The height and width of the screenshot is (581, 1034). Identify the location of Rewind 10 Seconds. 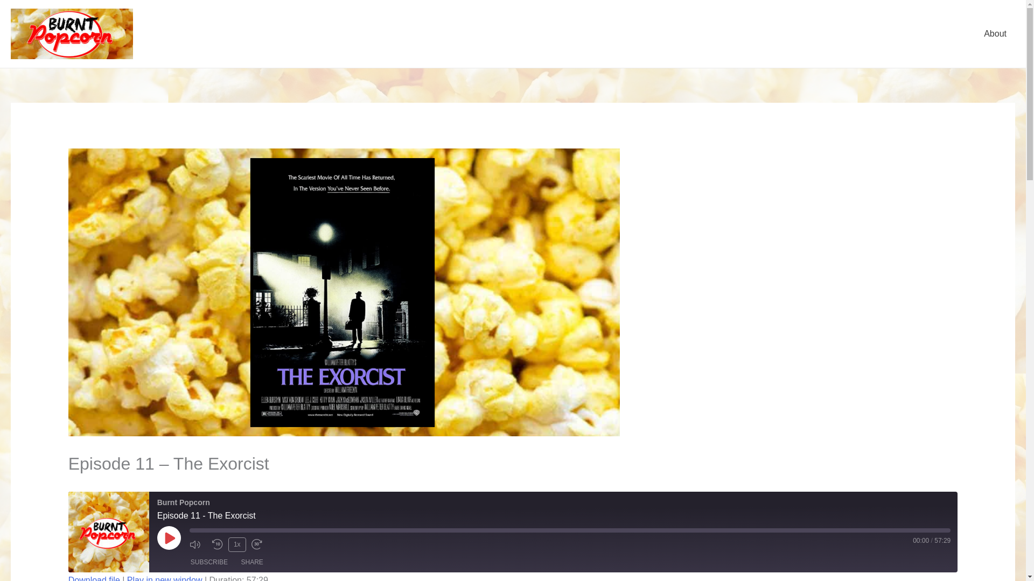
(218, 544).